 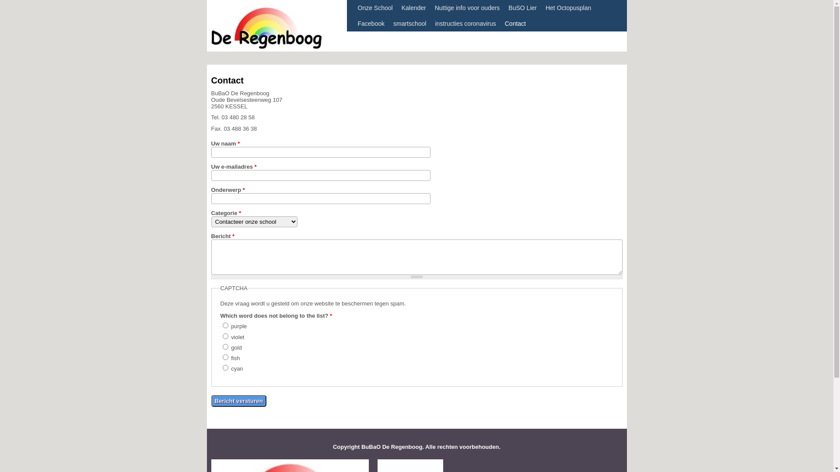 What do you see at coordinates (375, 8) in the screenshot?
I see `Onze School` at bounding box center [375, 8].